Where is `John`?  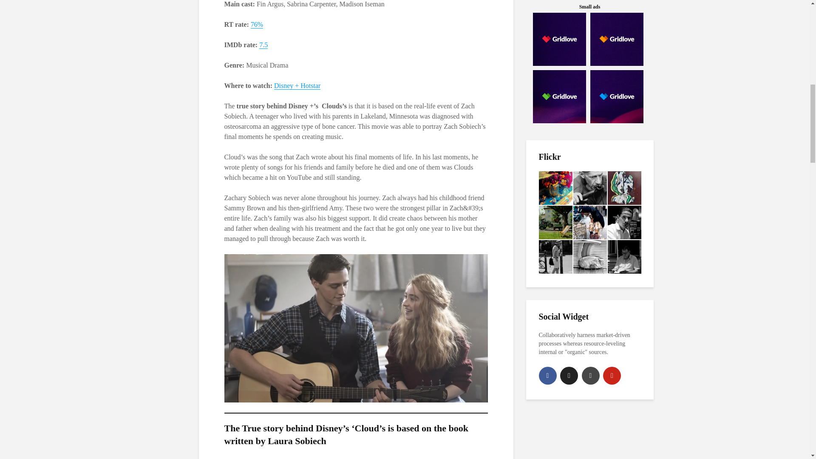
John is located at coordinates (625, 222).